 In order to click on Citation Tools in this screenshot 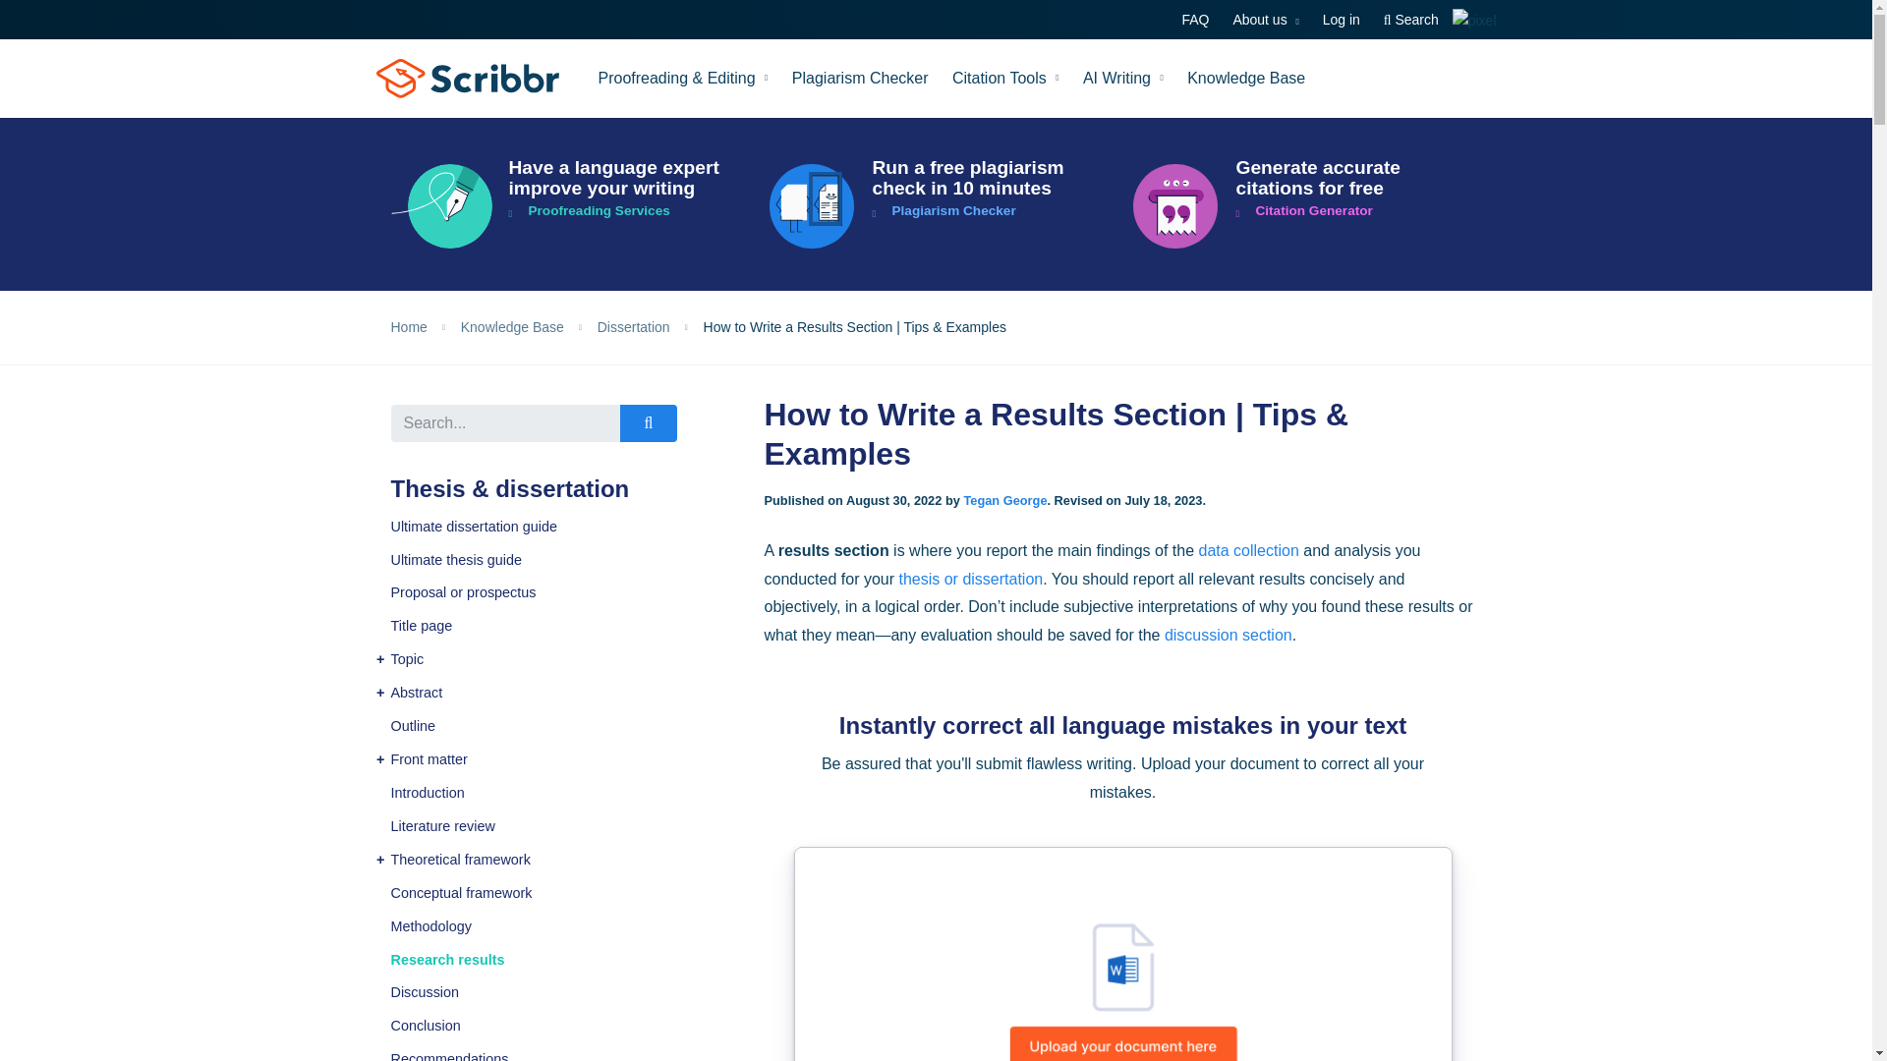, I will do `click(1005, 78)`.